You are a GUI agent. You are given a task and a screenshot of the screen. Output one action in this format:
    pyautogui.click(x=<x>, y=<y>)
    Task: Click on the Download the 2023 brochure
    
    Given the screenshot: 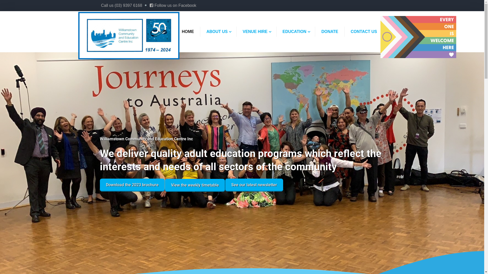 What is the action you would take?
    pyautogui.click(x=132, y=185)
    